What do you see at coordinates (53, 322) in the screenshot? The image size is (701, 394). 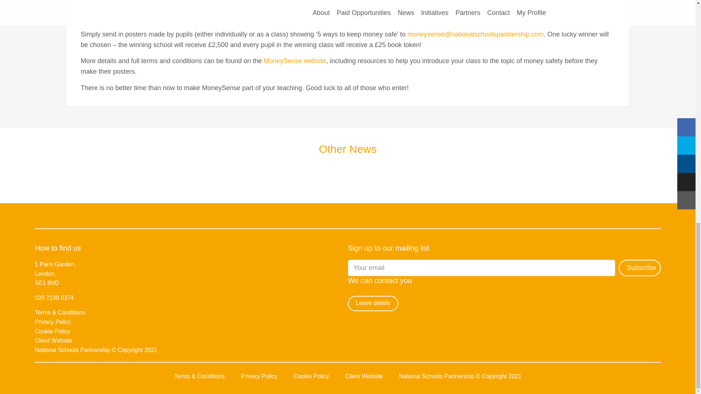 I see `Privacy Policy` at bounding box center [53, 322].